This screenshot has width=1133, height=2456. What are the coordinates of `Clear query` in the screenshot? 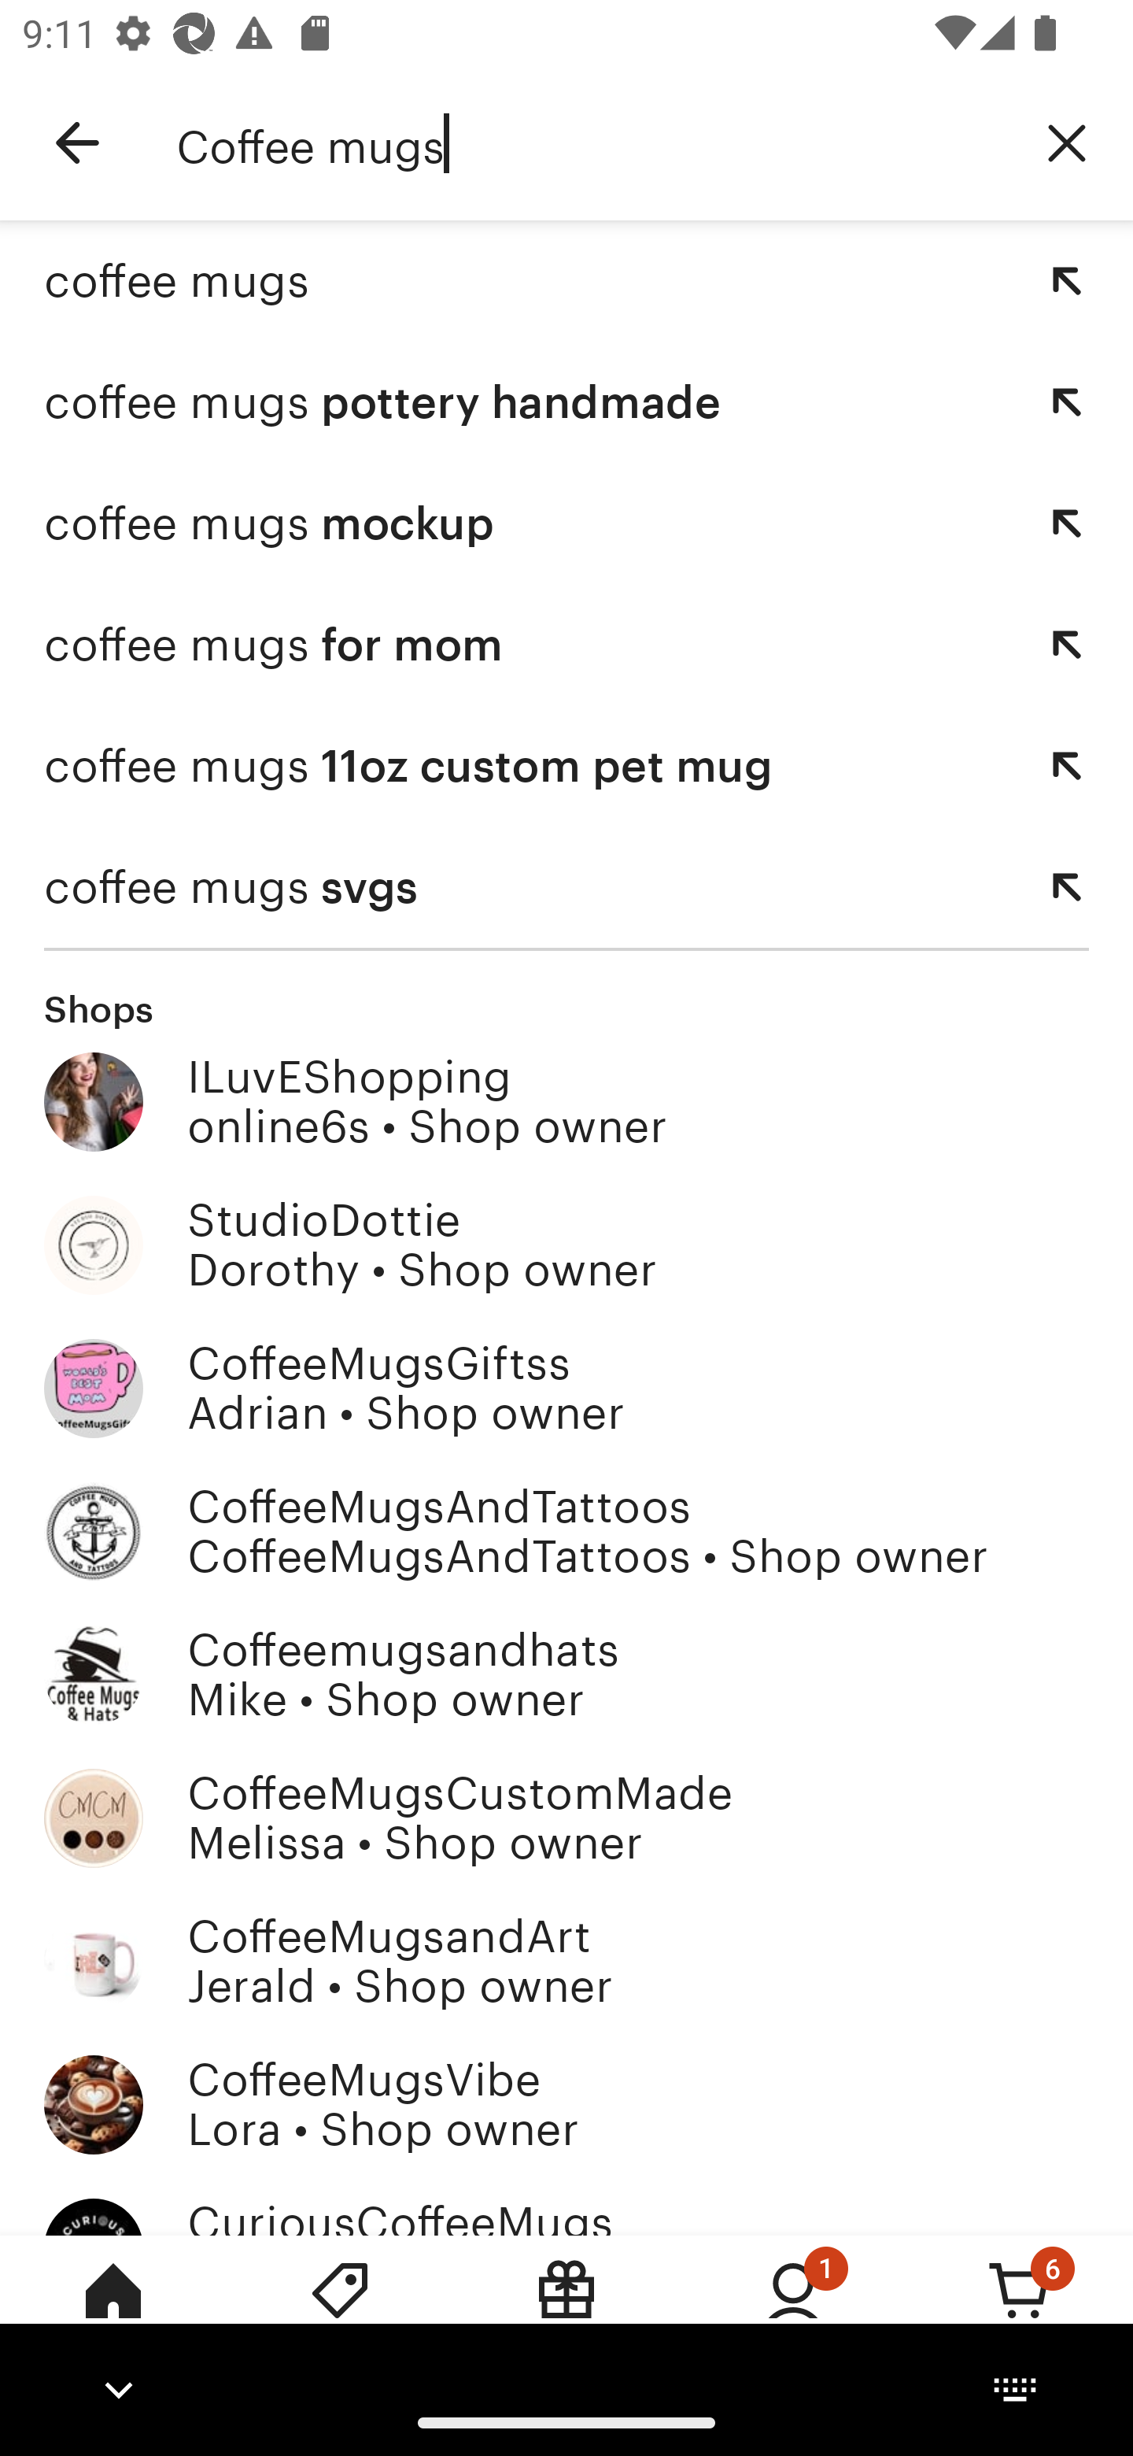 It's located at (1067, 142).